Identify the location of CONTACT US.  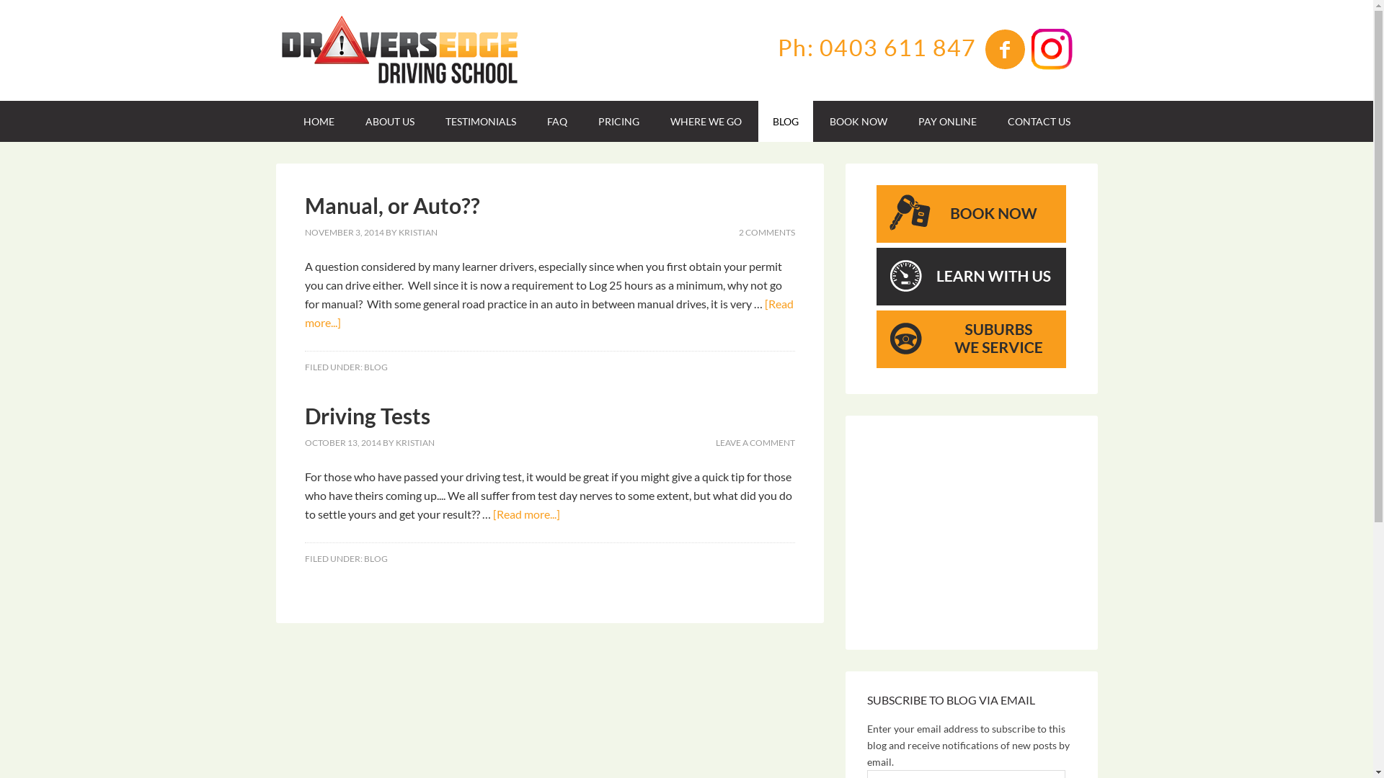
(1039, 121).